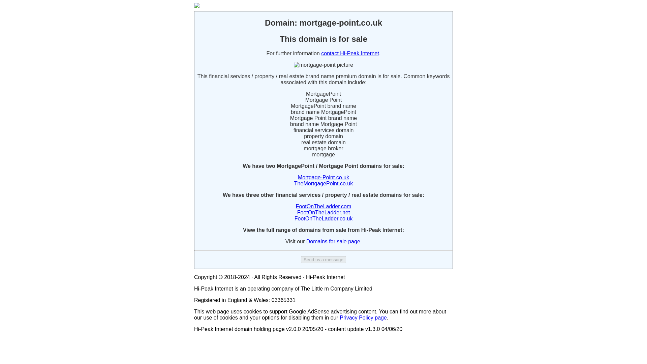 The height and width of the screenshot is (364, 647). What do you see at coordinates (323, 212) in the screenshot?
I see `FootOnTheLadder.net` at bounding box center [323, 212].